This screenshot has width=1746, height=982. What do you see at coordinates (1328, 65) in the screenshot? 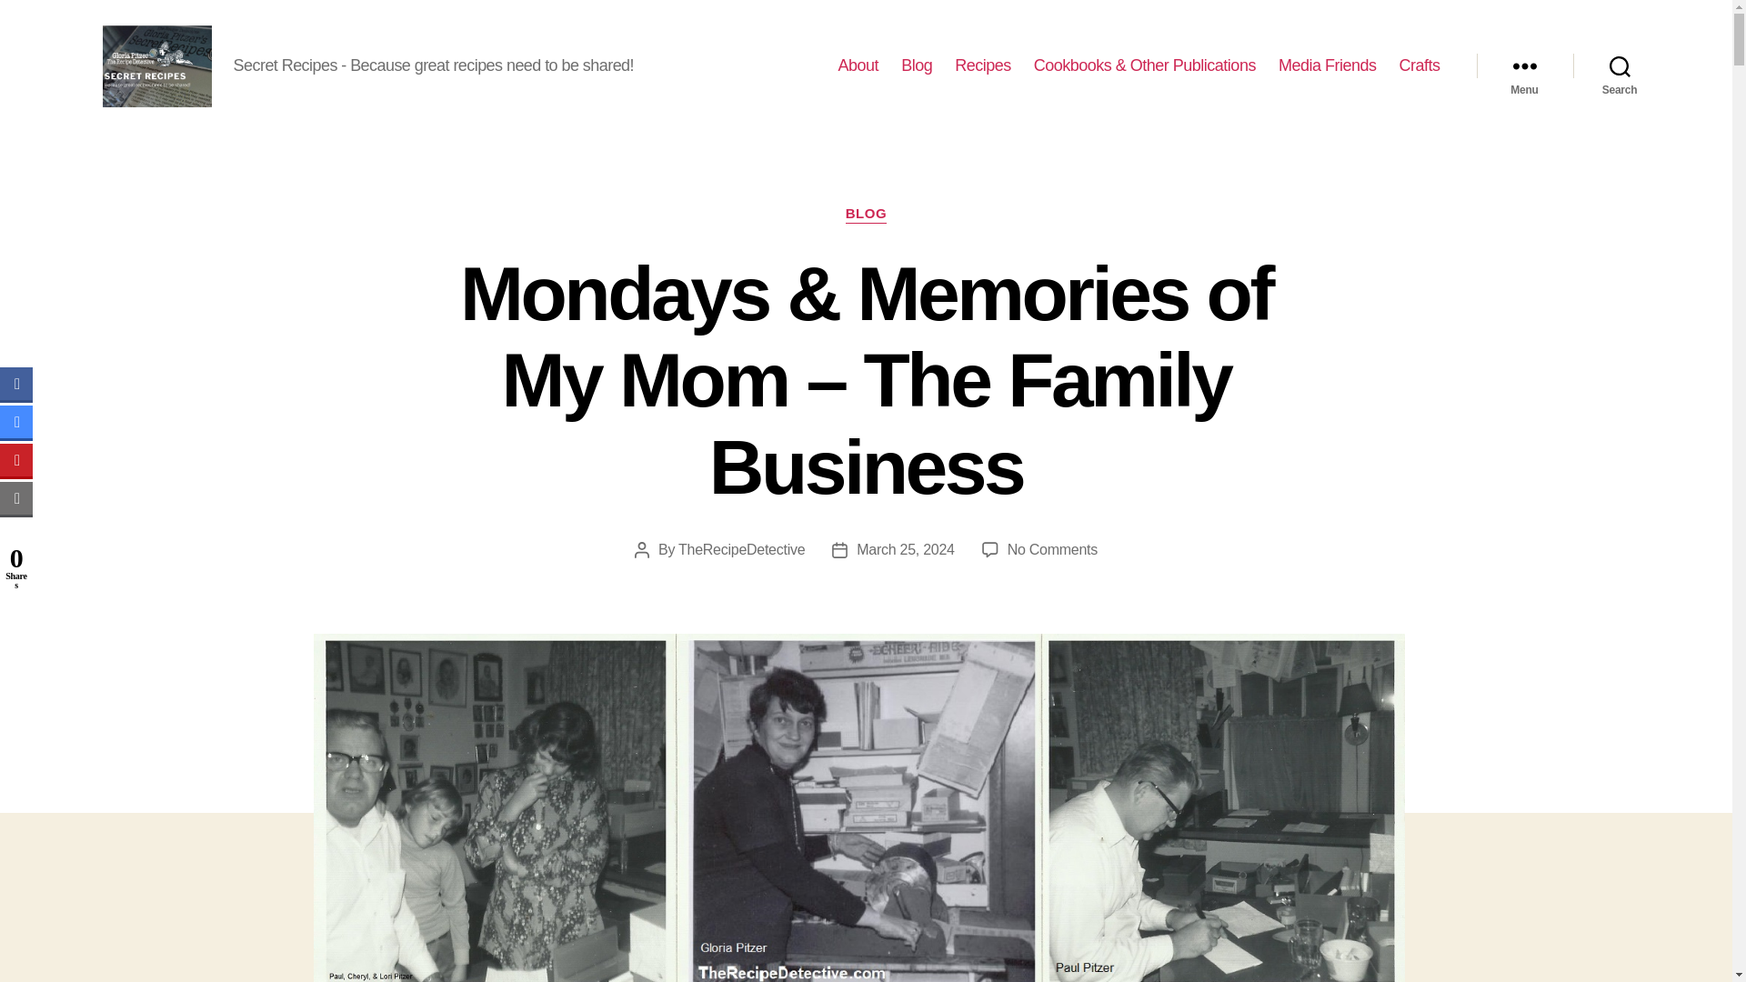
I see `Media Friends` at bounding box center [1328, 65].